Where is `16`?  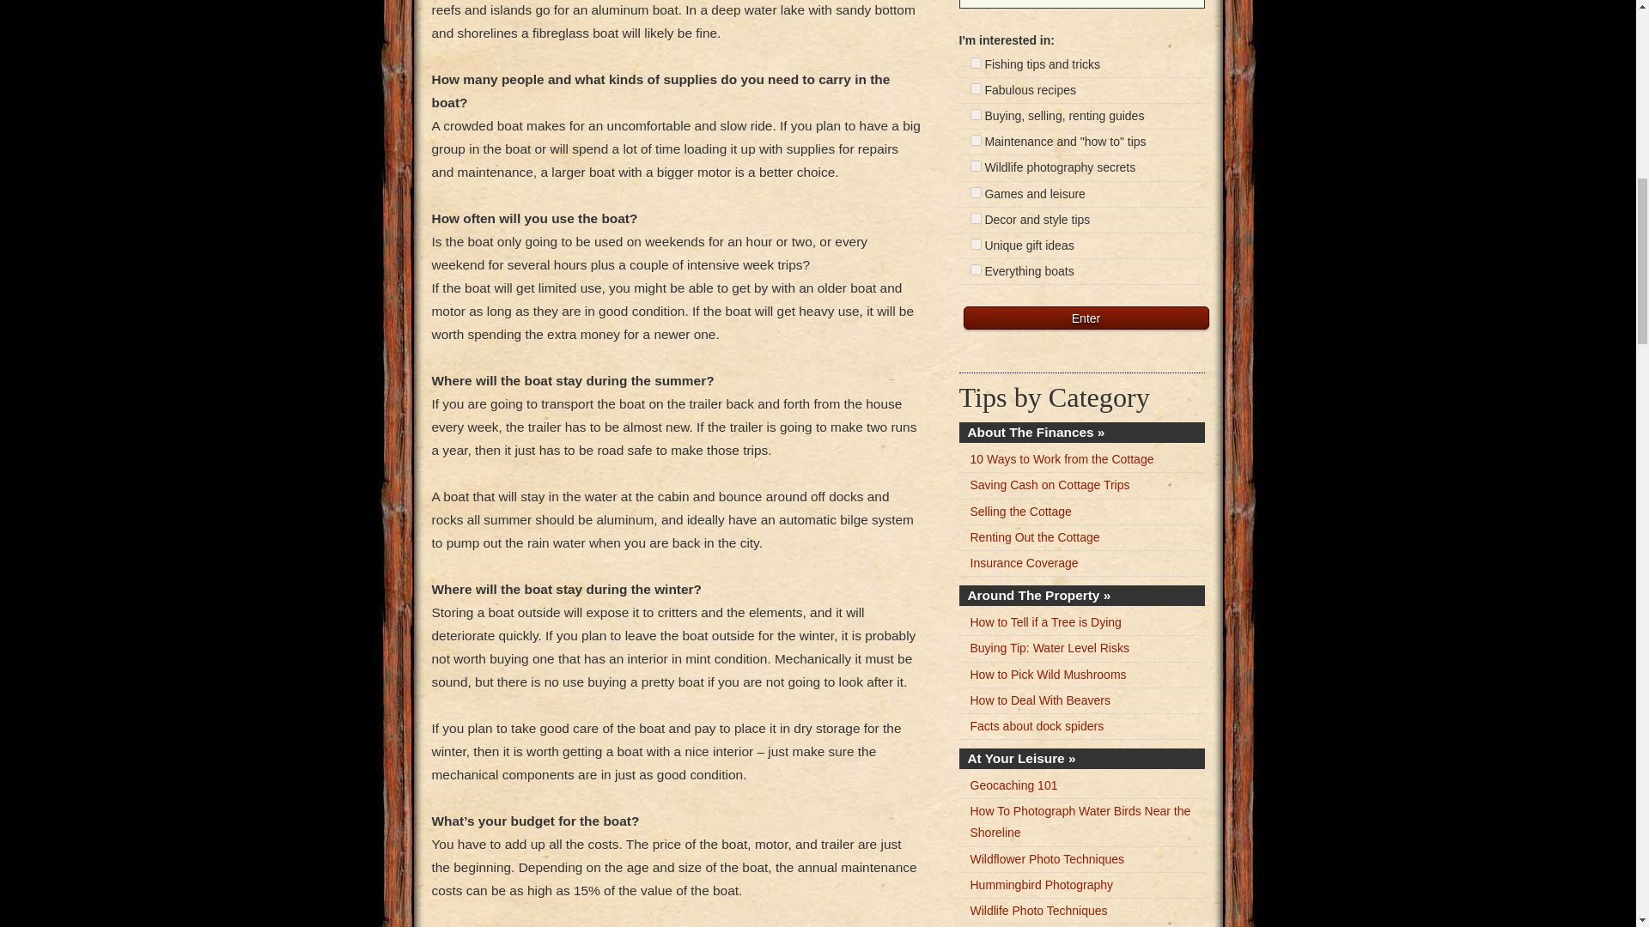 16 is located at coordinates (976, 165).